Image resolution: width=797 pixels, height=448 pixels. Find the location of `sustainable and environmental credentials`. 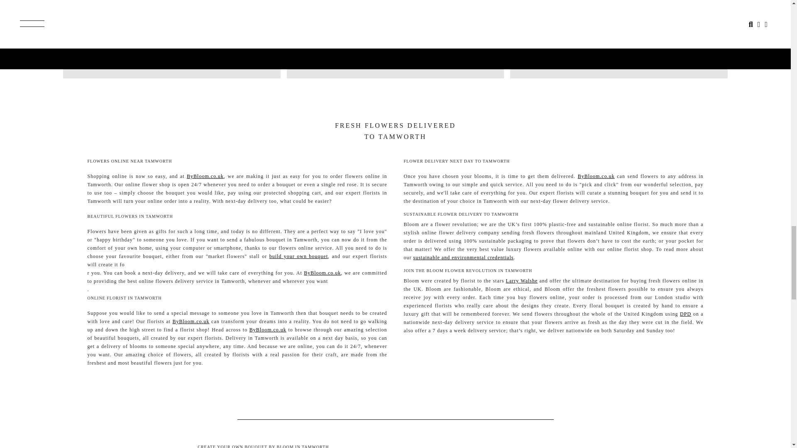

sustainable and environmental credentials is located at coordinates (464, 257).